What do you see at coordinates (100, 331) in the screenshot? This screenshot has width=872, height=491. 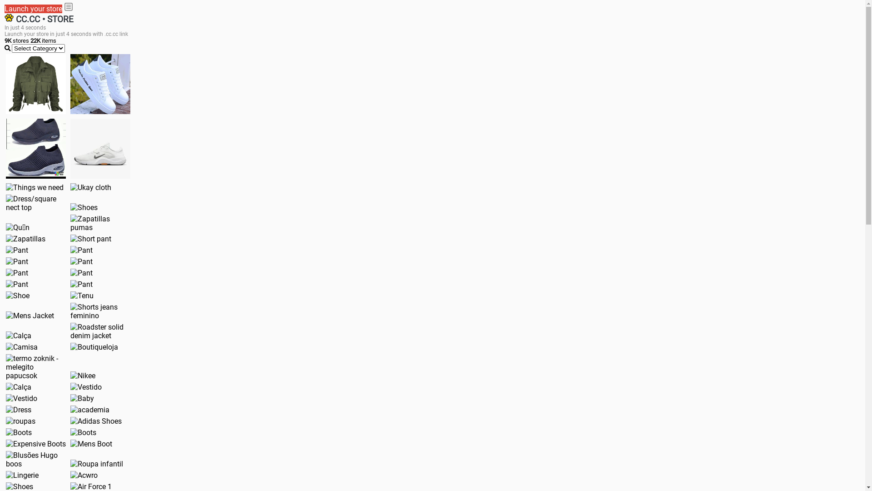 I see `Roadster solid denim jacket` at bounding box center [100, 331].